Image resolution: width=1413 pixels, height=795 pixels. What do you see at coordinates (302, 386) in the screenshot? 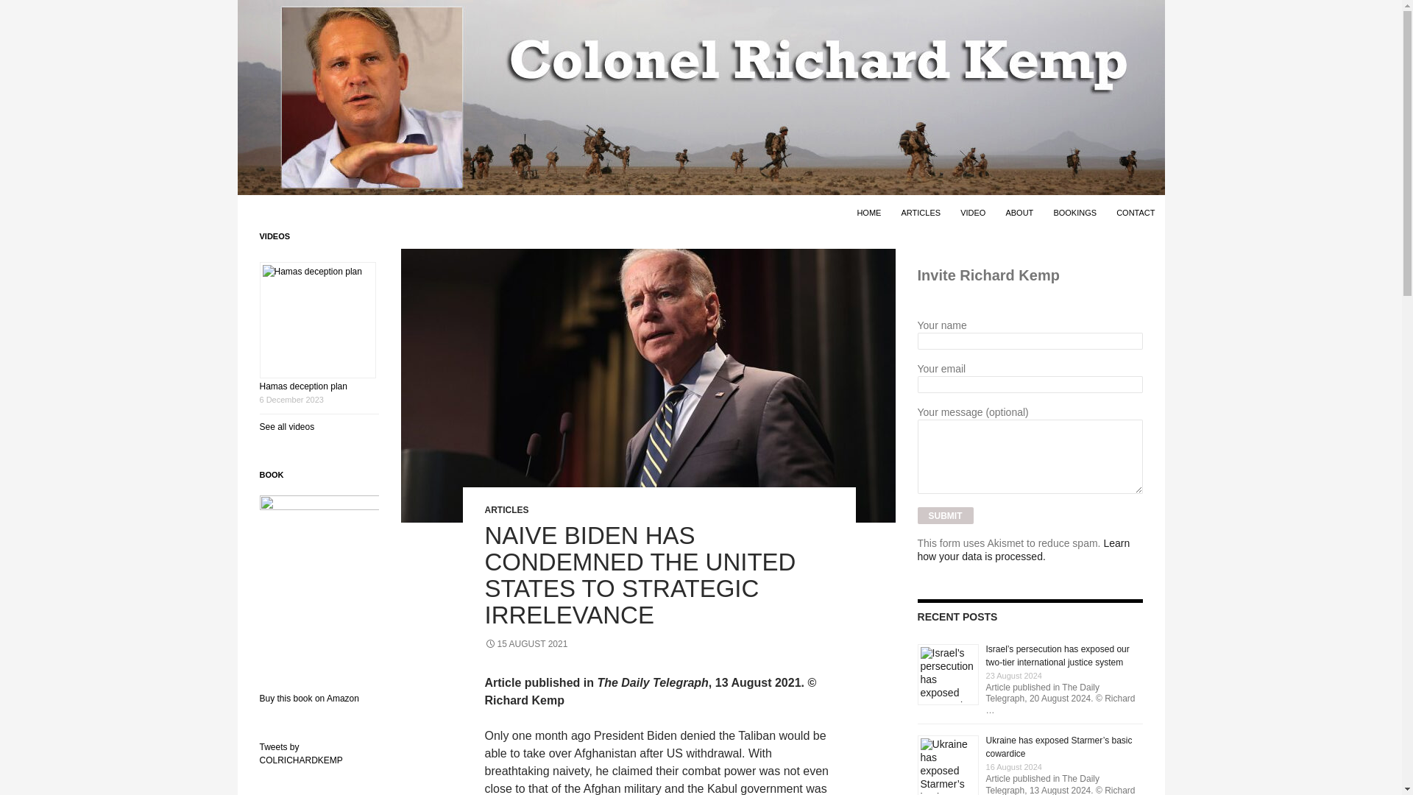
I see `Hamas deception plan` at bounding box center [302, 386].